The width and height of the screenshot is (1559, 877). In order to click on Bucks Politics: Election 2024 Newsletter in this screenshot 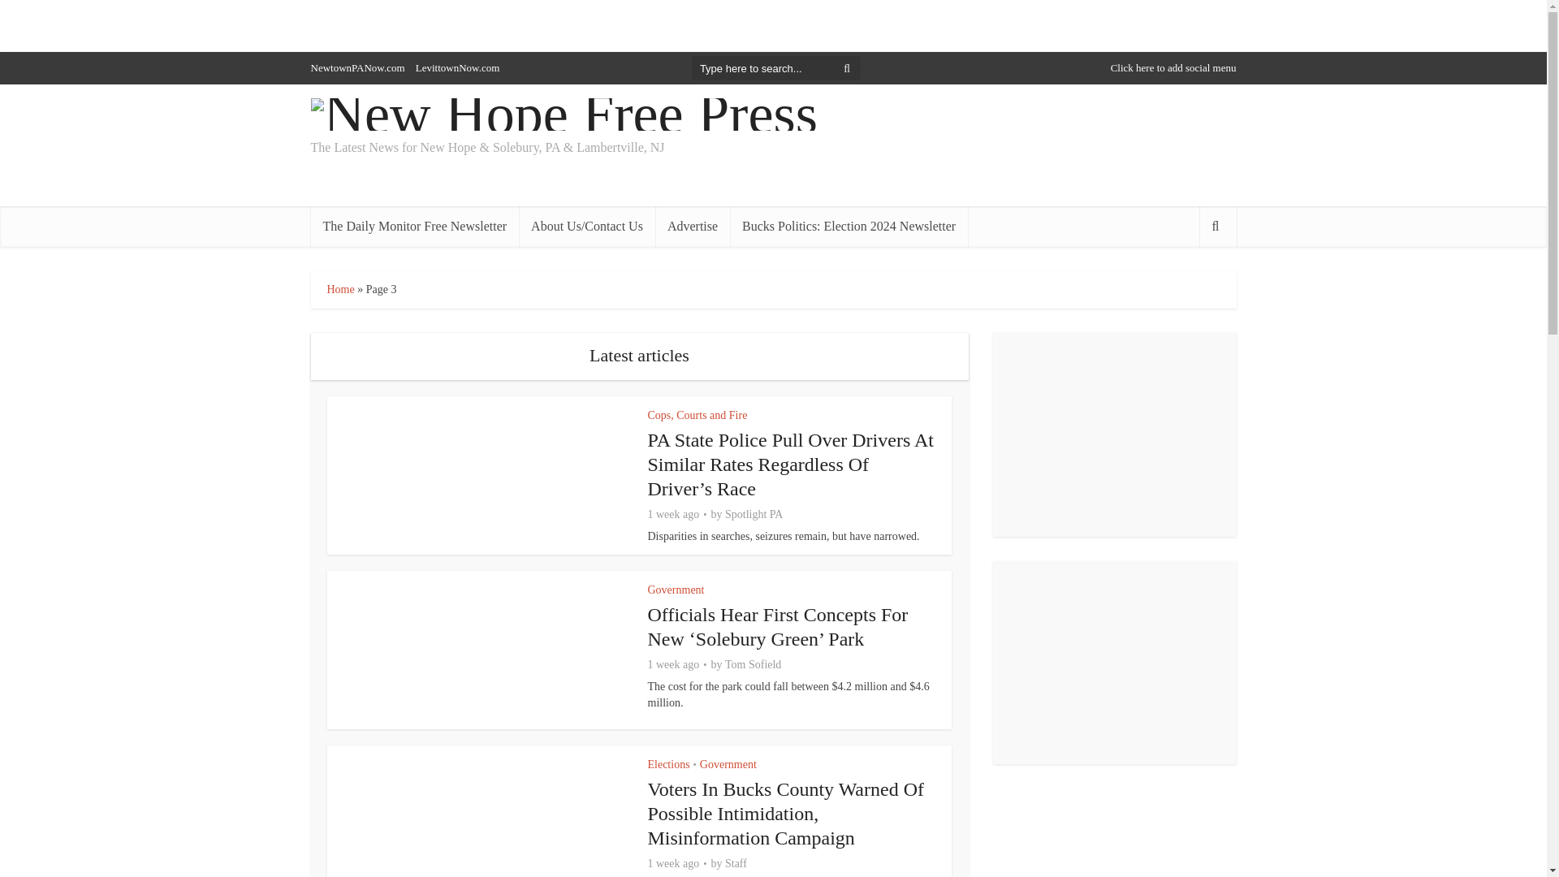, I will do `click(849, 226)`.